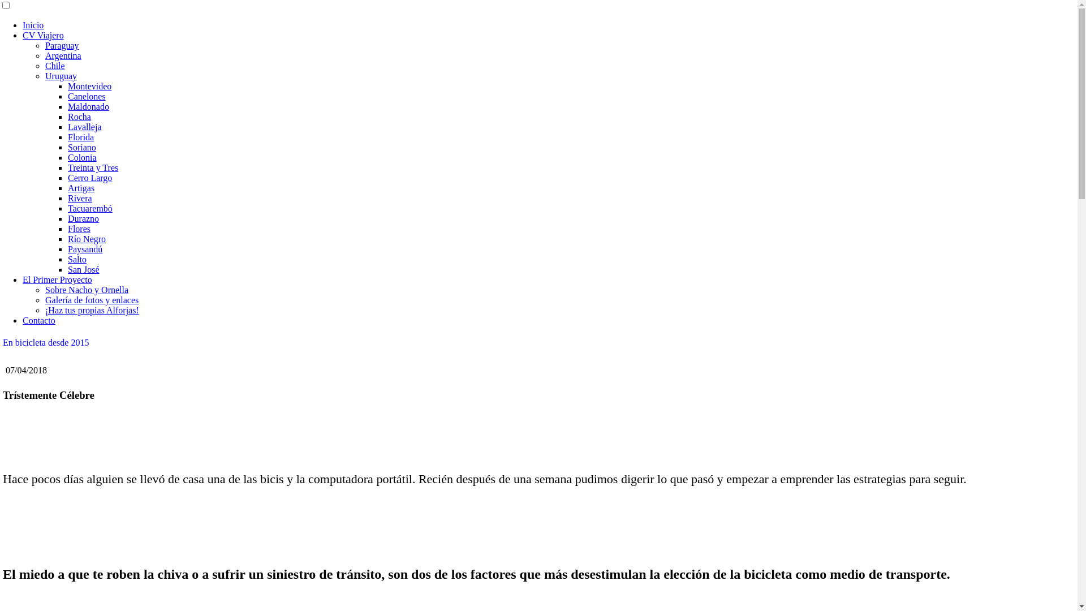 This screenshot has height=611, width=1086. What do you see at coordinates (81, 188) in the screenshot?
I see `Artigas` at bounding box center [81, 188].